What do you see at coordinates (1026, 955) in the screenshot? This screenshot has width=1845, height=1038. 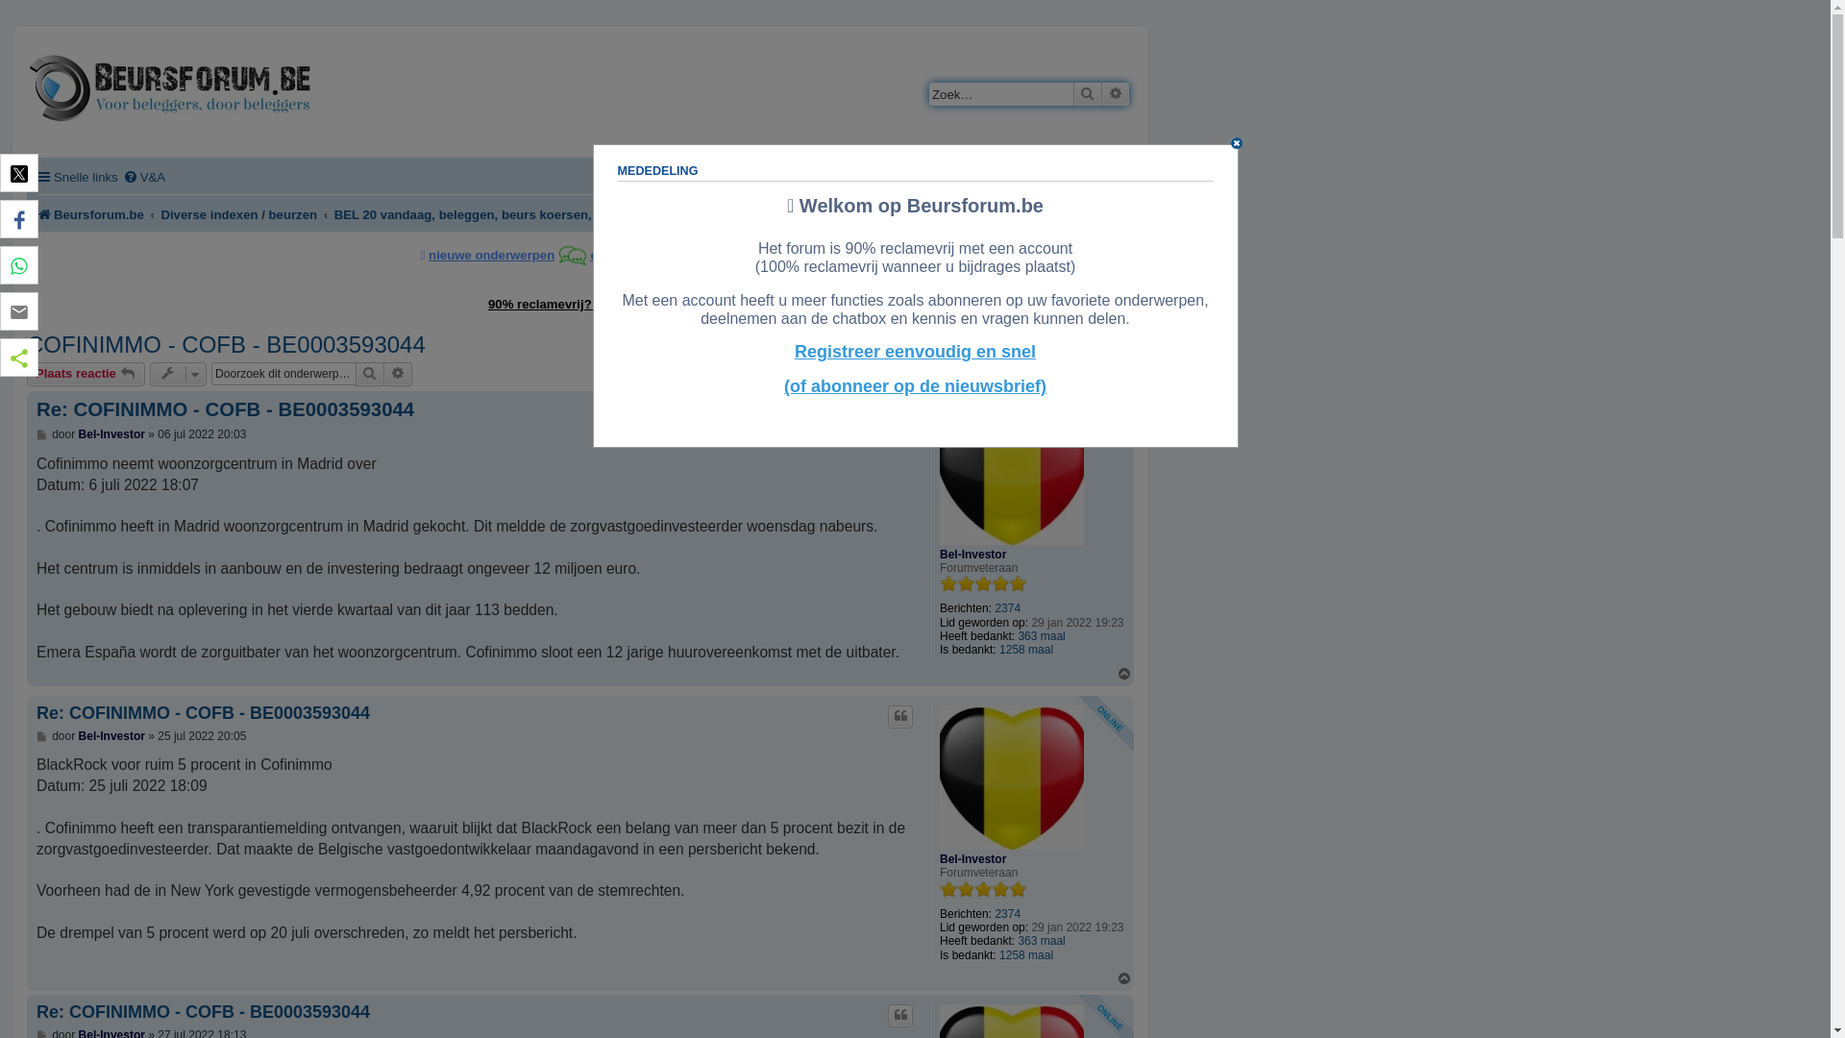 I see `1258 maal` at bounding box center [1026, 955].